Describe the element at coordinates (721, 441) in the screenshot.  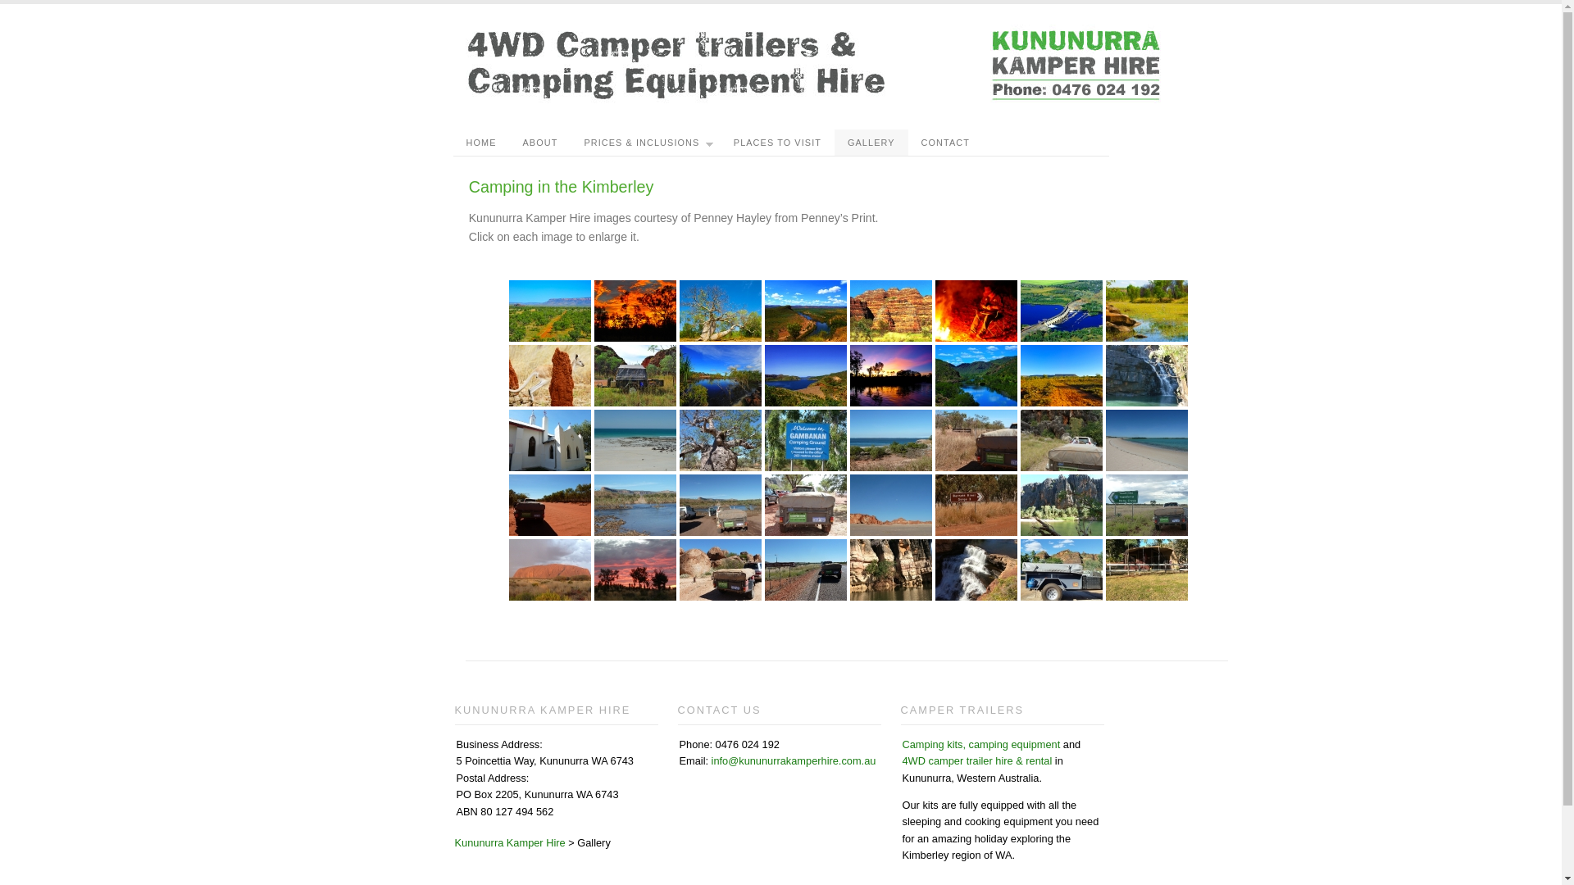
I see `Derby` at that location.